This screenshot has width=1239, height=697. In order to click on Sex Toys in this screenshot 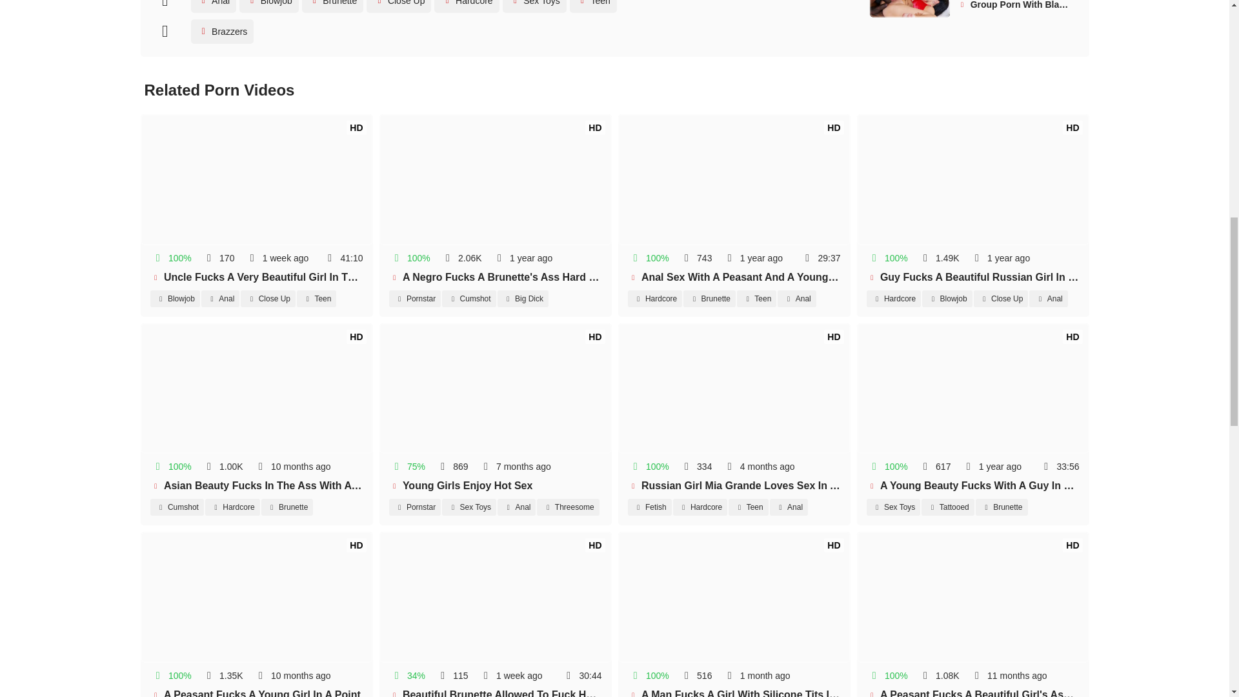, I will do `click(534, 6)`.